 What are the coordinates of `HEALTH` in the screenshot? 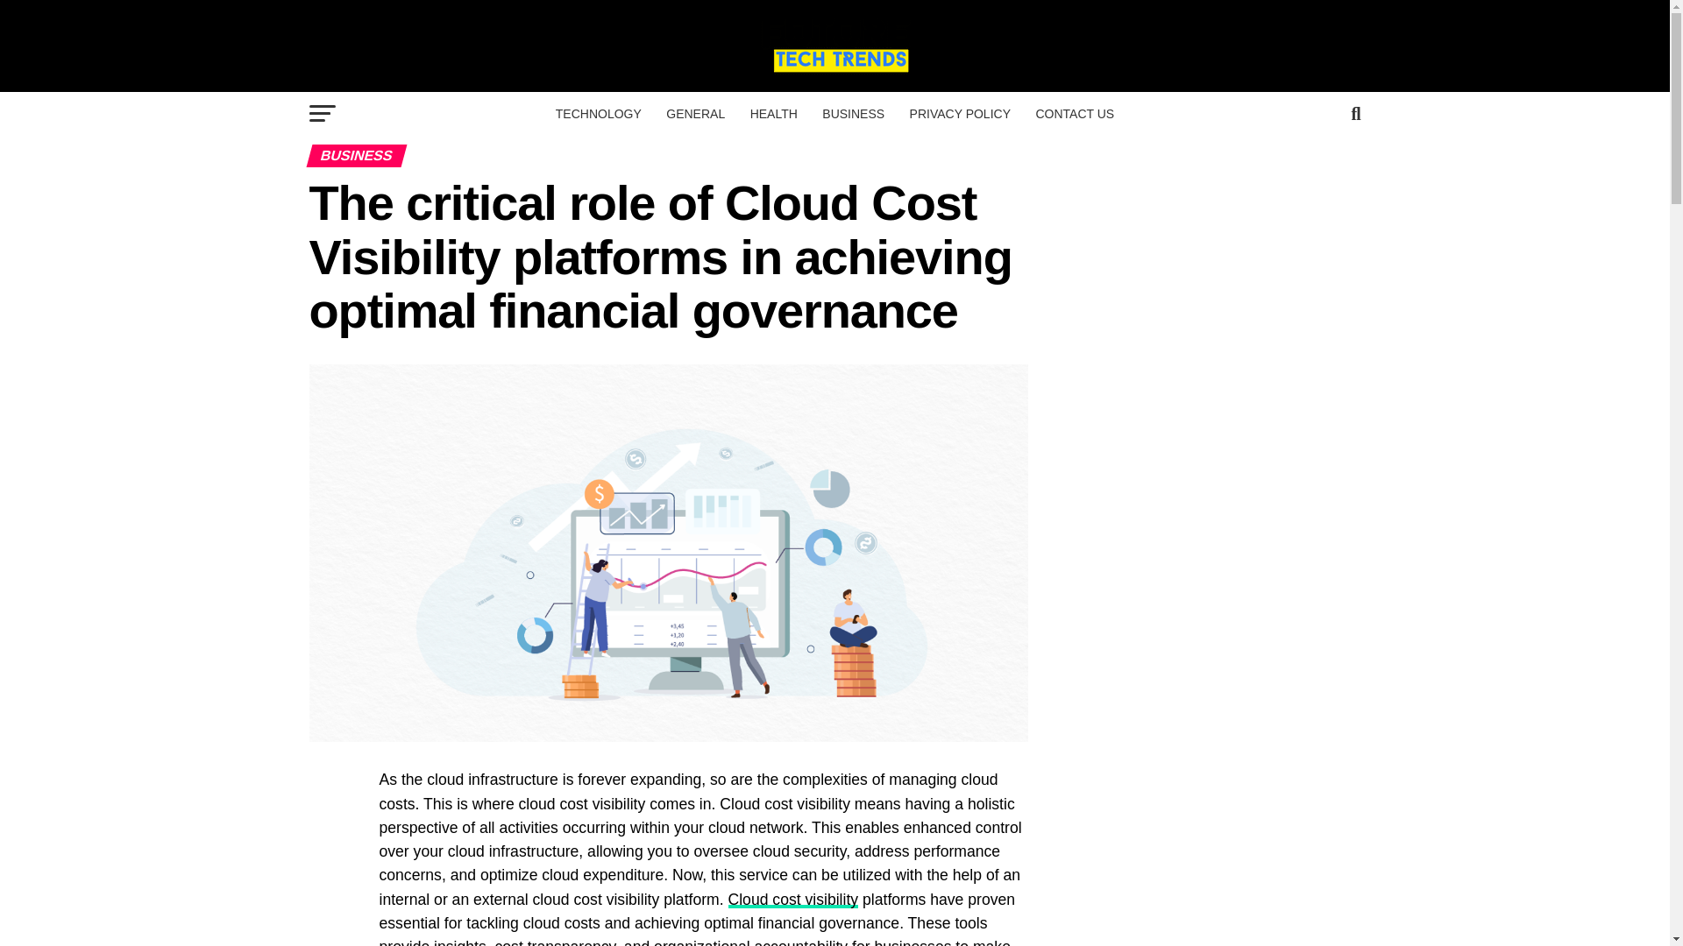 It's located at (773, 114).